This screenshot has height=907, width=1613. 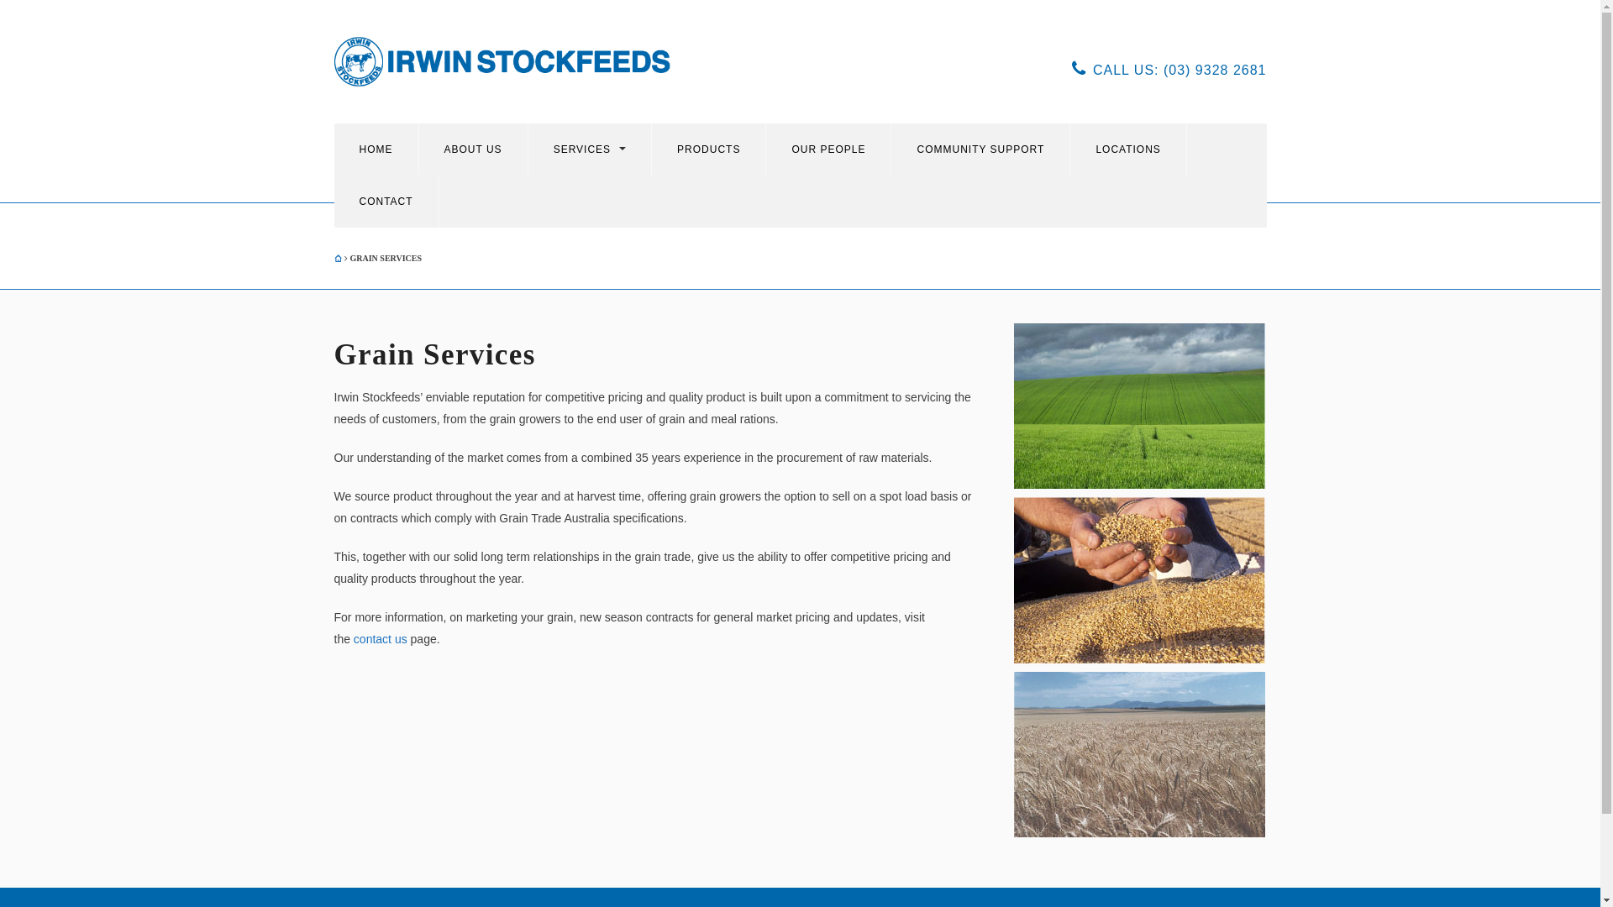 I want to click on HOME, so click(x=376, y=149).